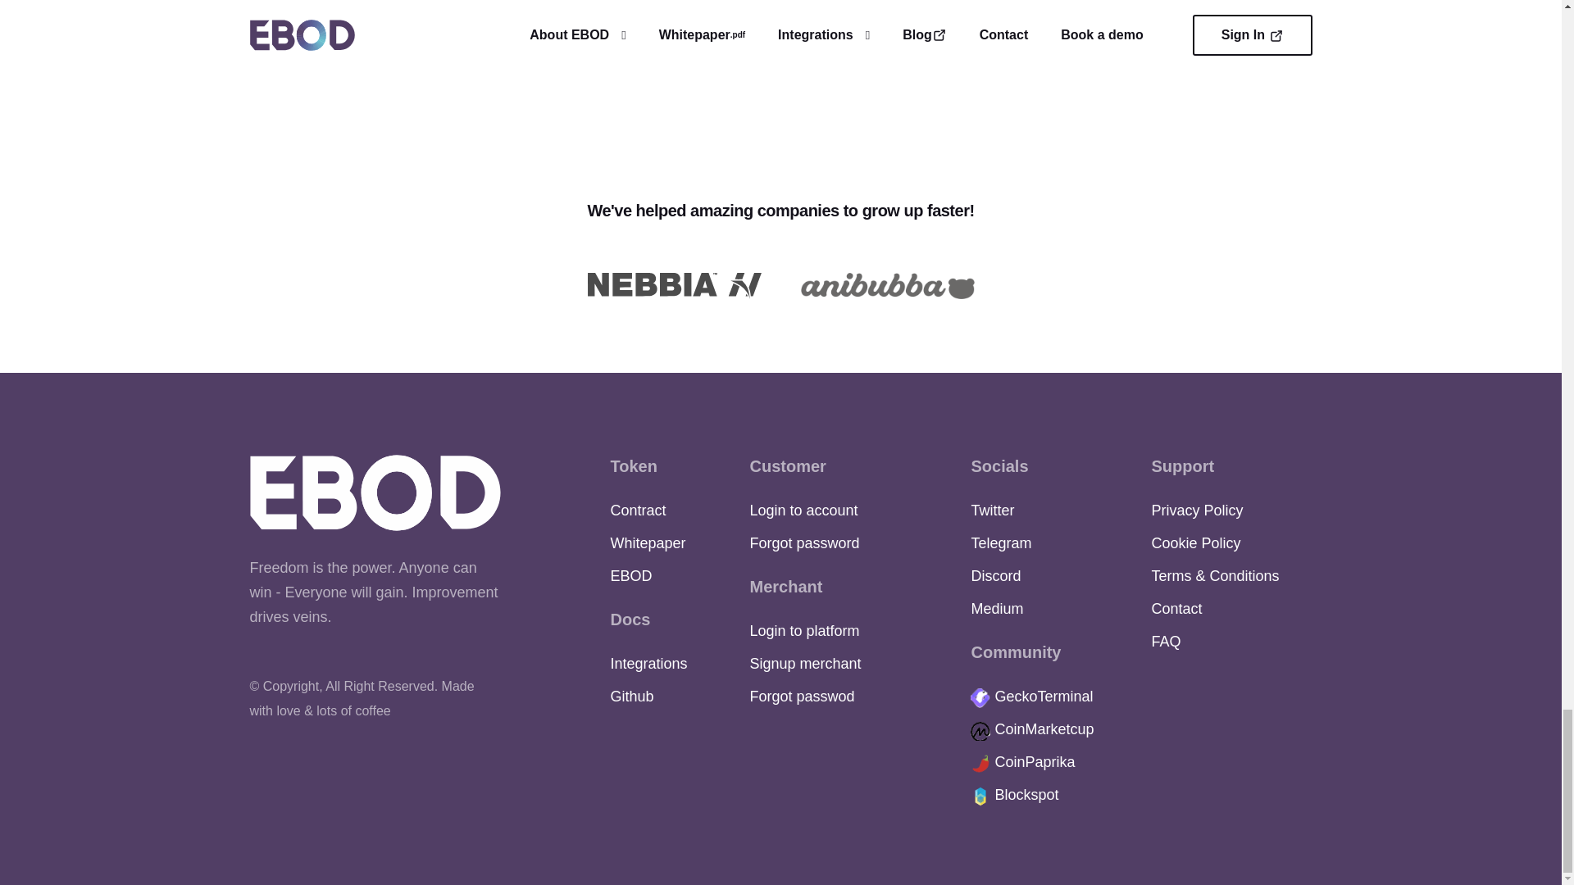 Image resolution: width=1574 pixels, height=885 pixels. What do you see at coordinates (1000, 542) in the screenshot?
I see `Telegram` at bounding box center [1000, 542].